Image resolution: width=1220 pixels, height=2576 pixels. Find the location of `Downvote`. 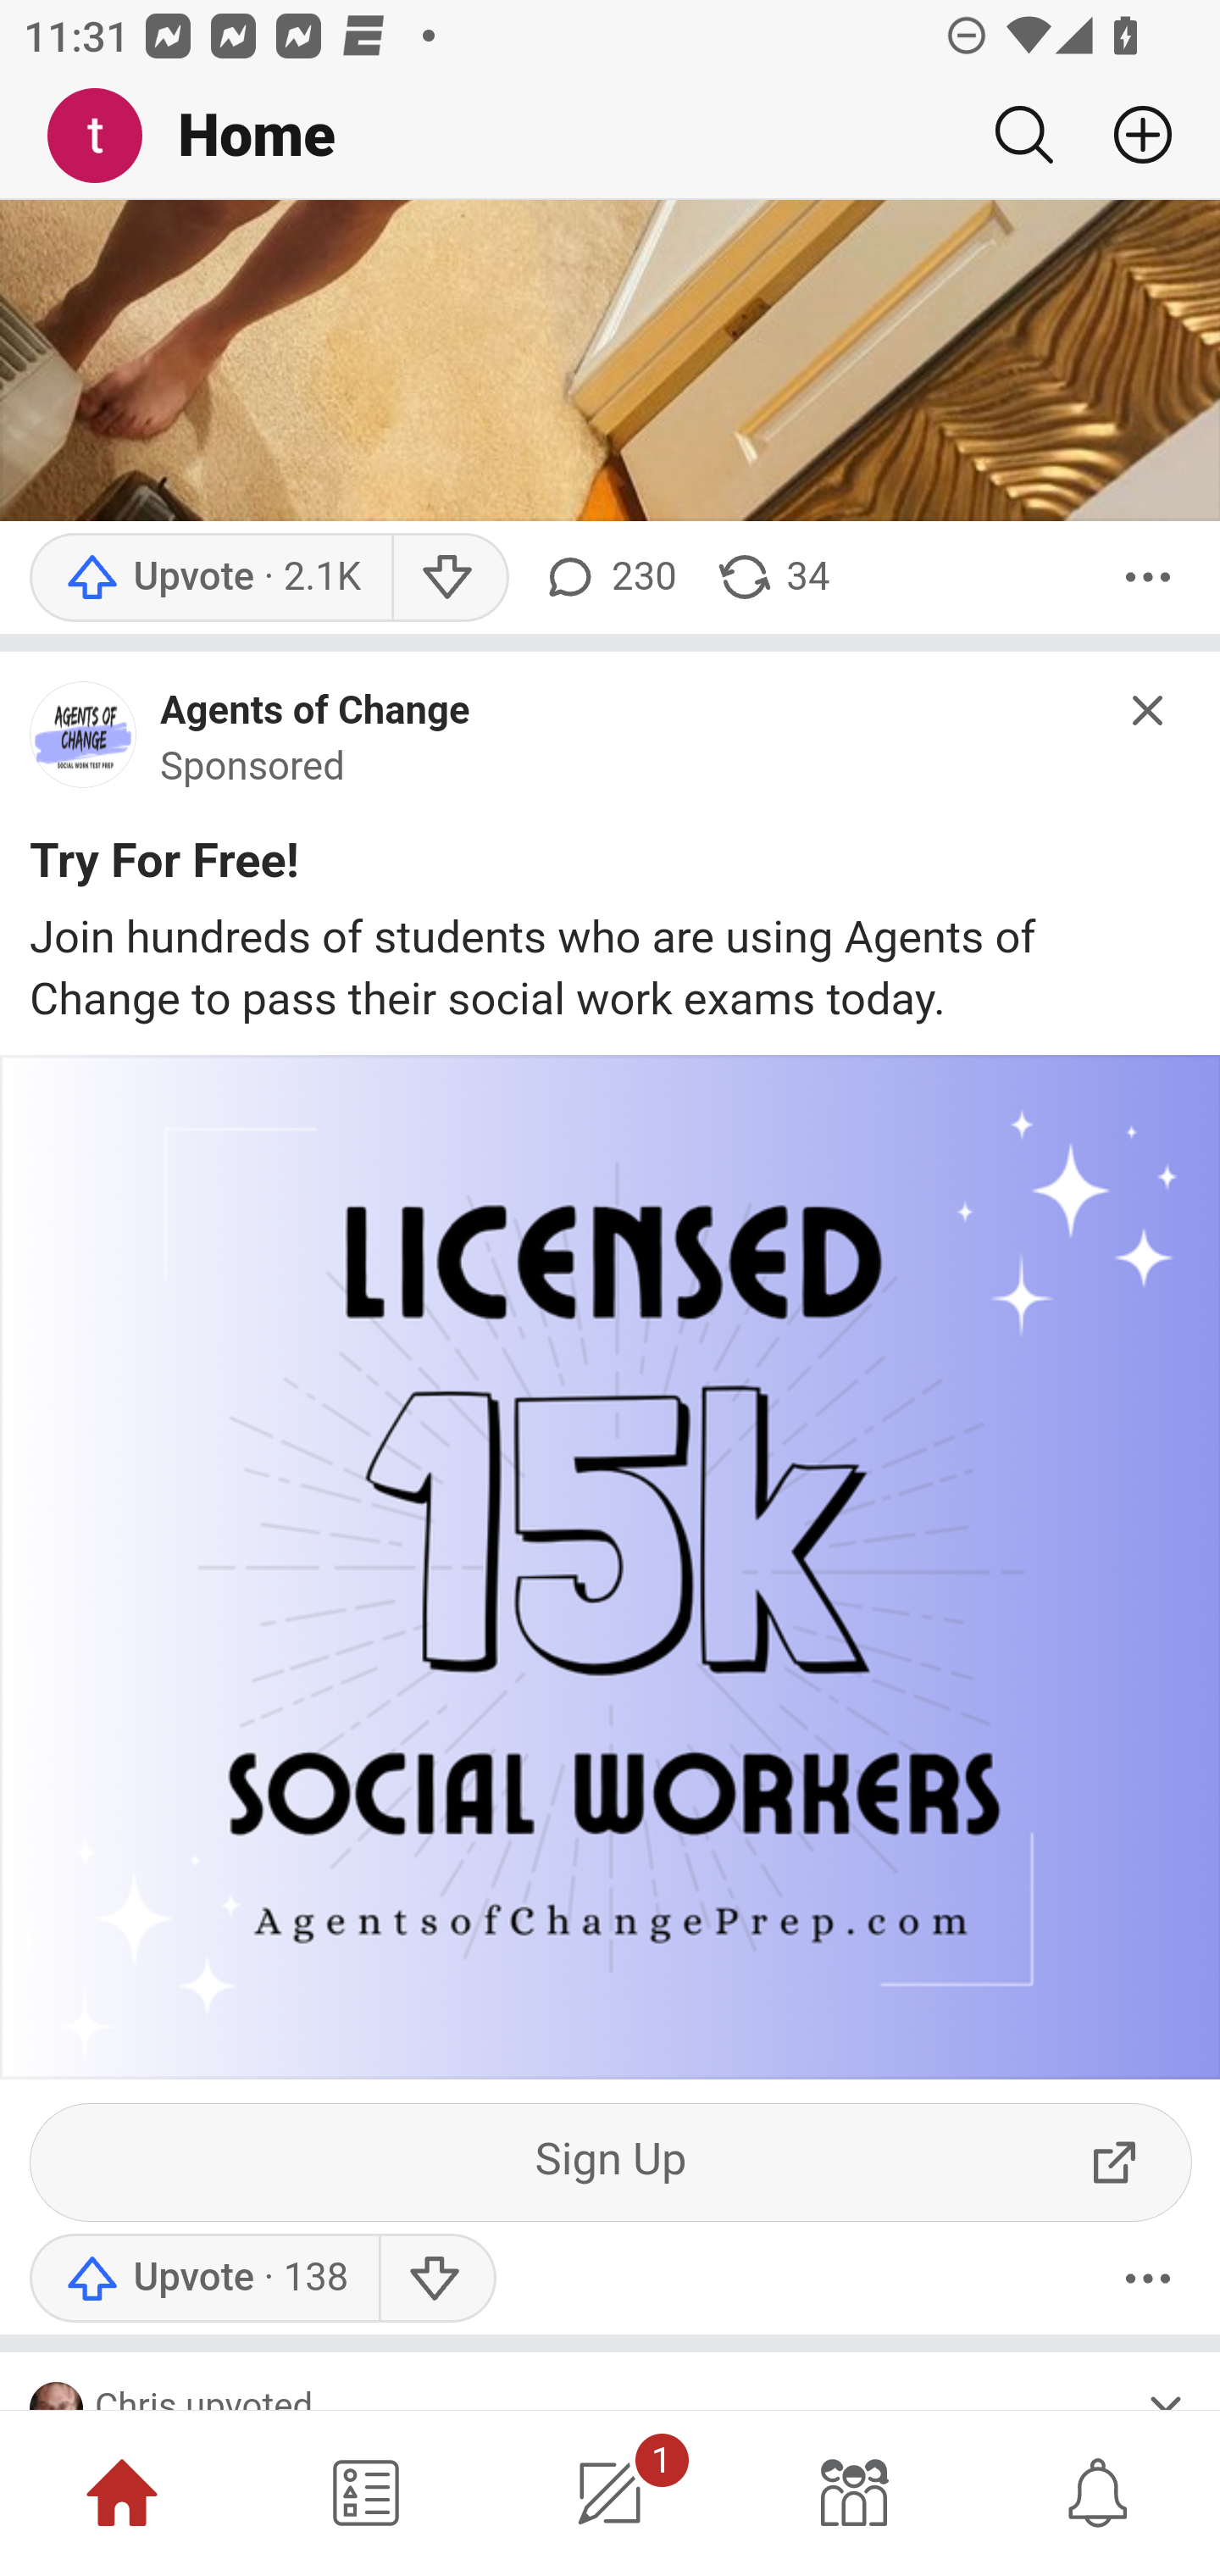

Downvote is located at coordinates (449, 578).